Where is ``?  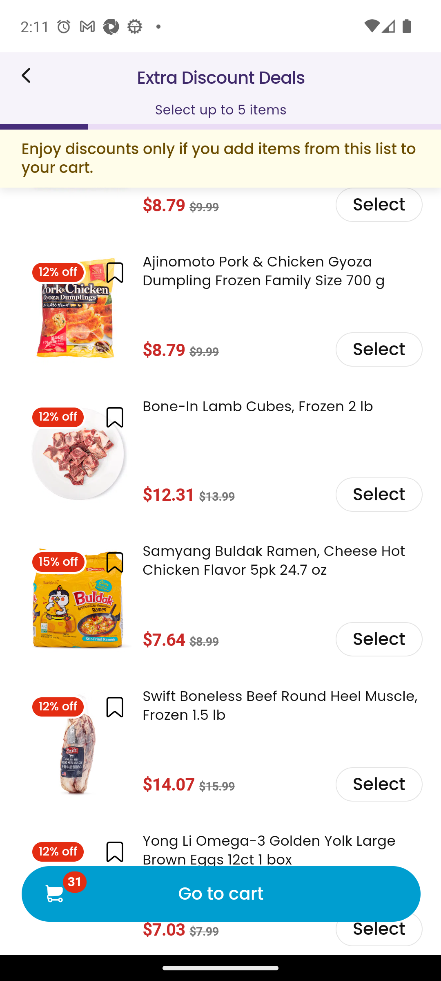  is located at coordinates (114, 273).